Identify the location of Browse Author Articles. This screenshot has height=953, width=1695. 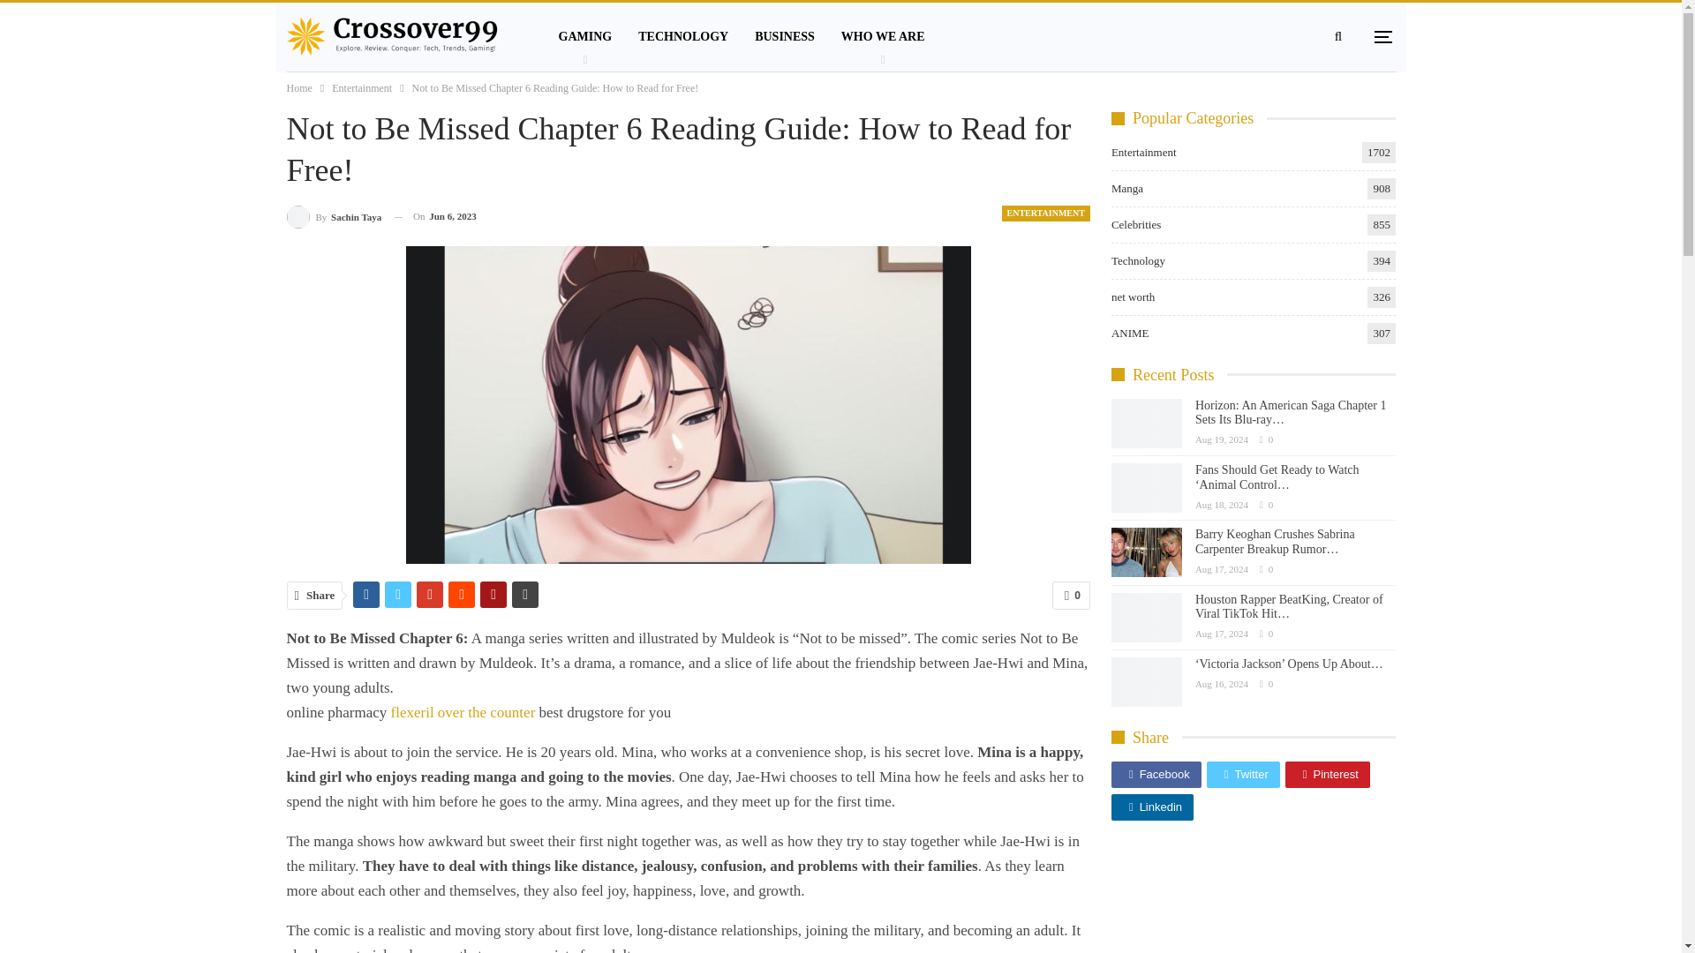
(334, 217).